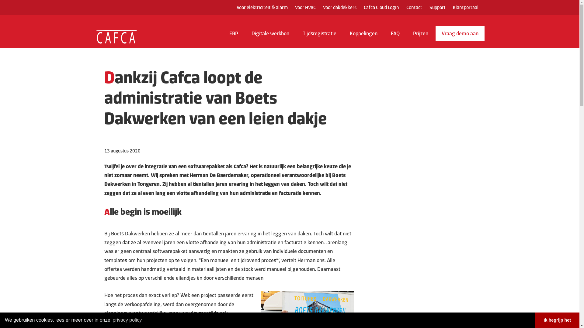  I want to click on Koppelingen, so click(364, 36).